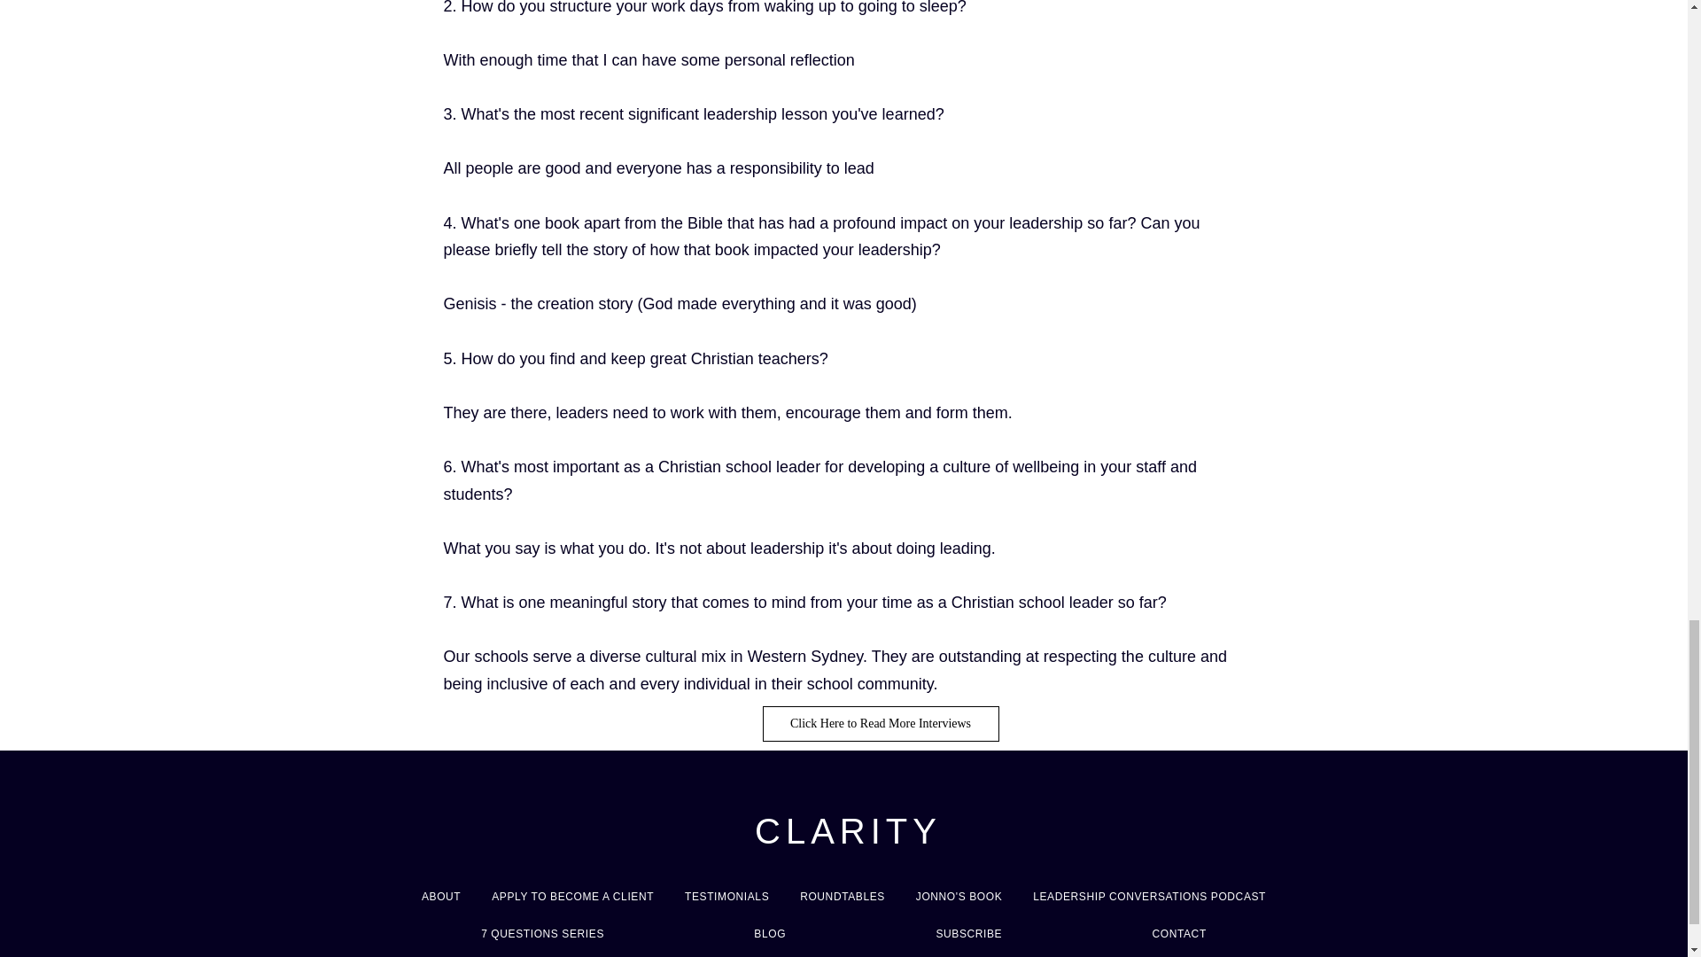  Describe the element at coordinates (542, 934) in the screenshot. I see `7 QUESTIONS SERIES` at that location.